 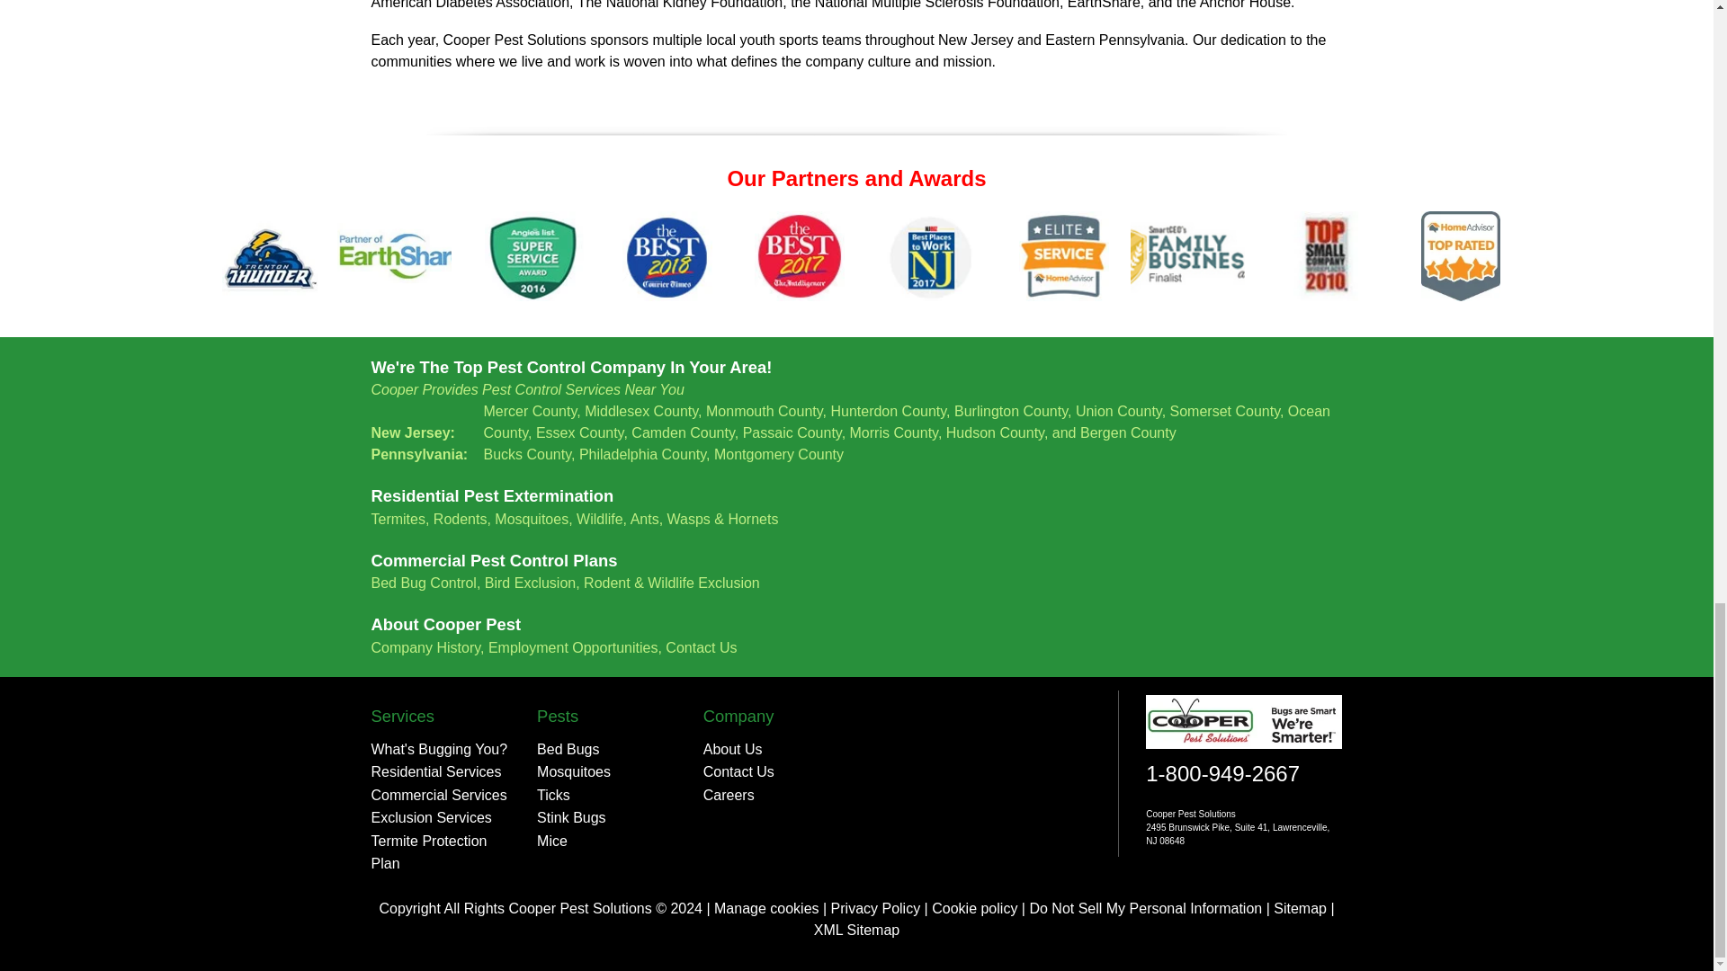 I want to click on top-small-company-v2, so click(x=1328, y=255).